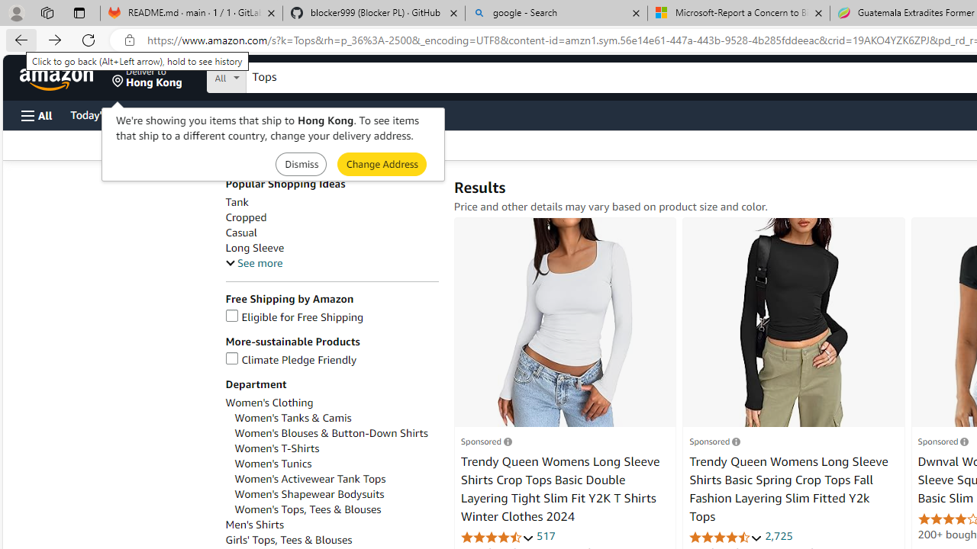 The image size is (977, 549). What do you see at coordinates (546, 535) in the screenshot?
I see `517` at bounding box center [546, 535].